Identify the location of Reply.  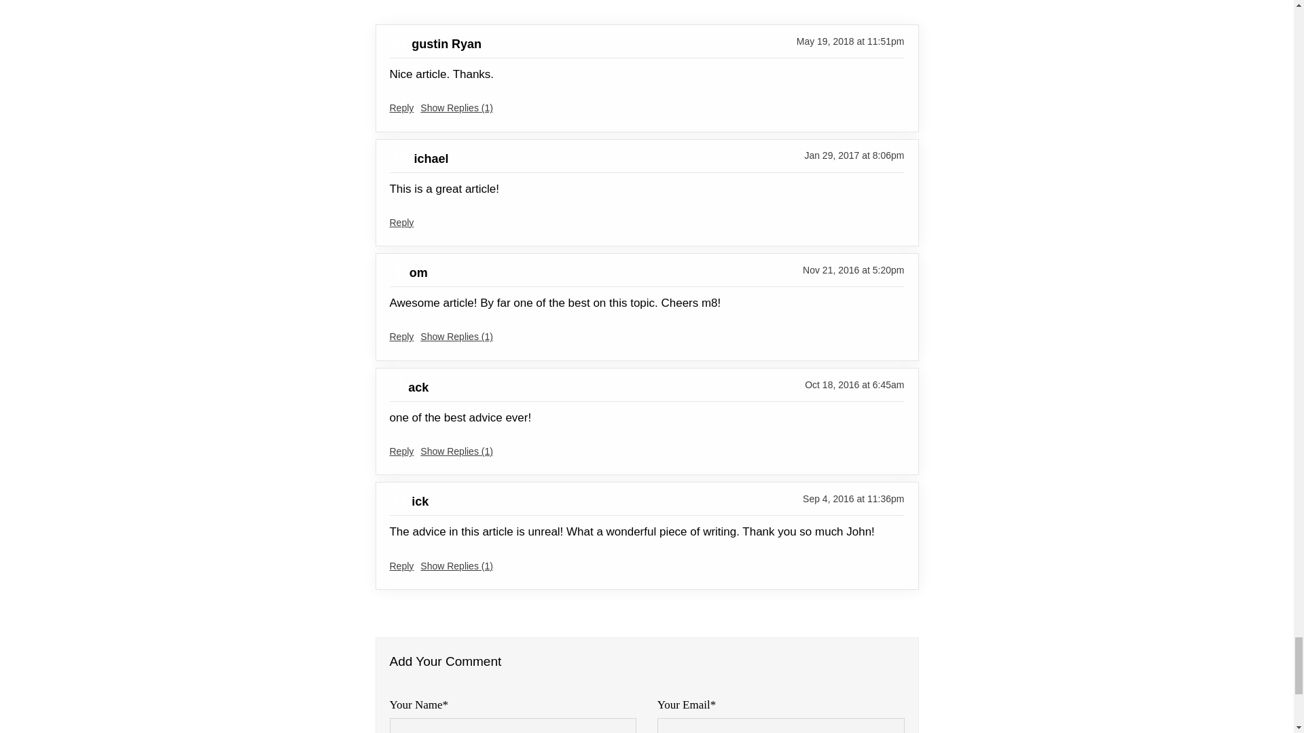
(402, 108).